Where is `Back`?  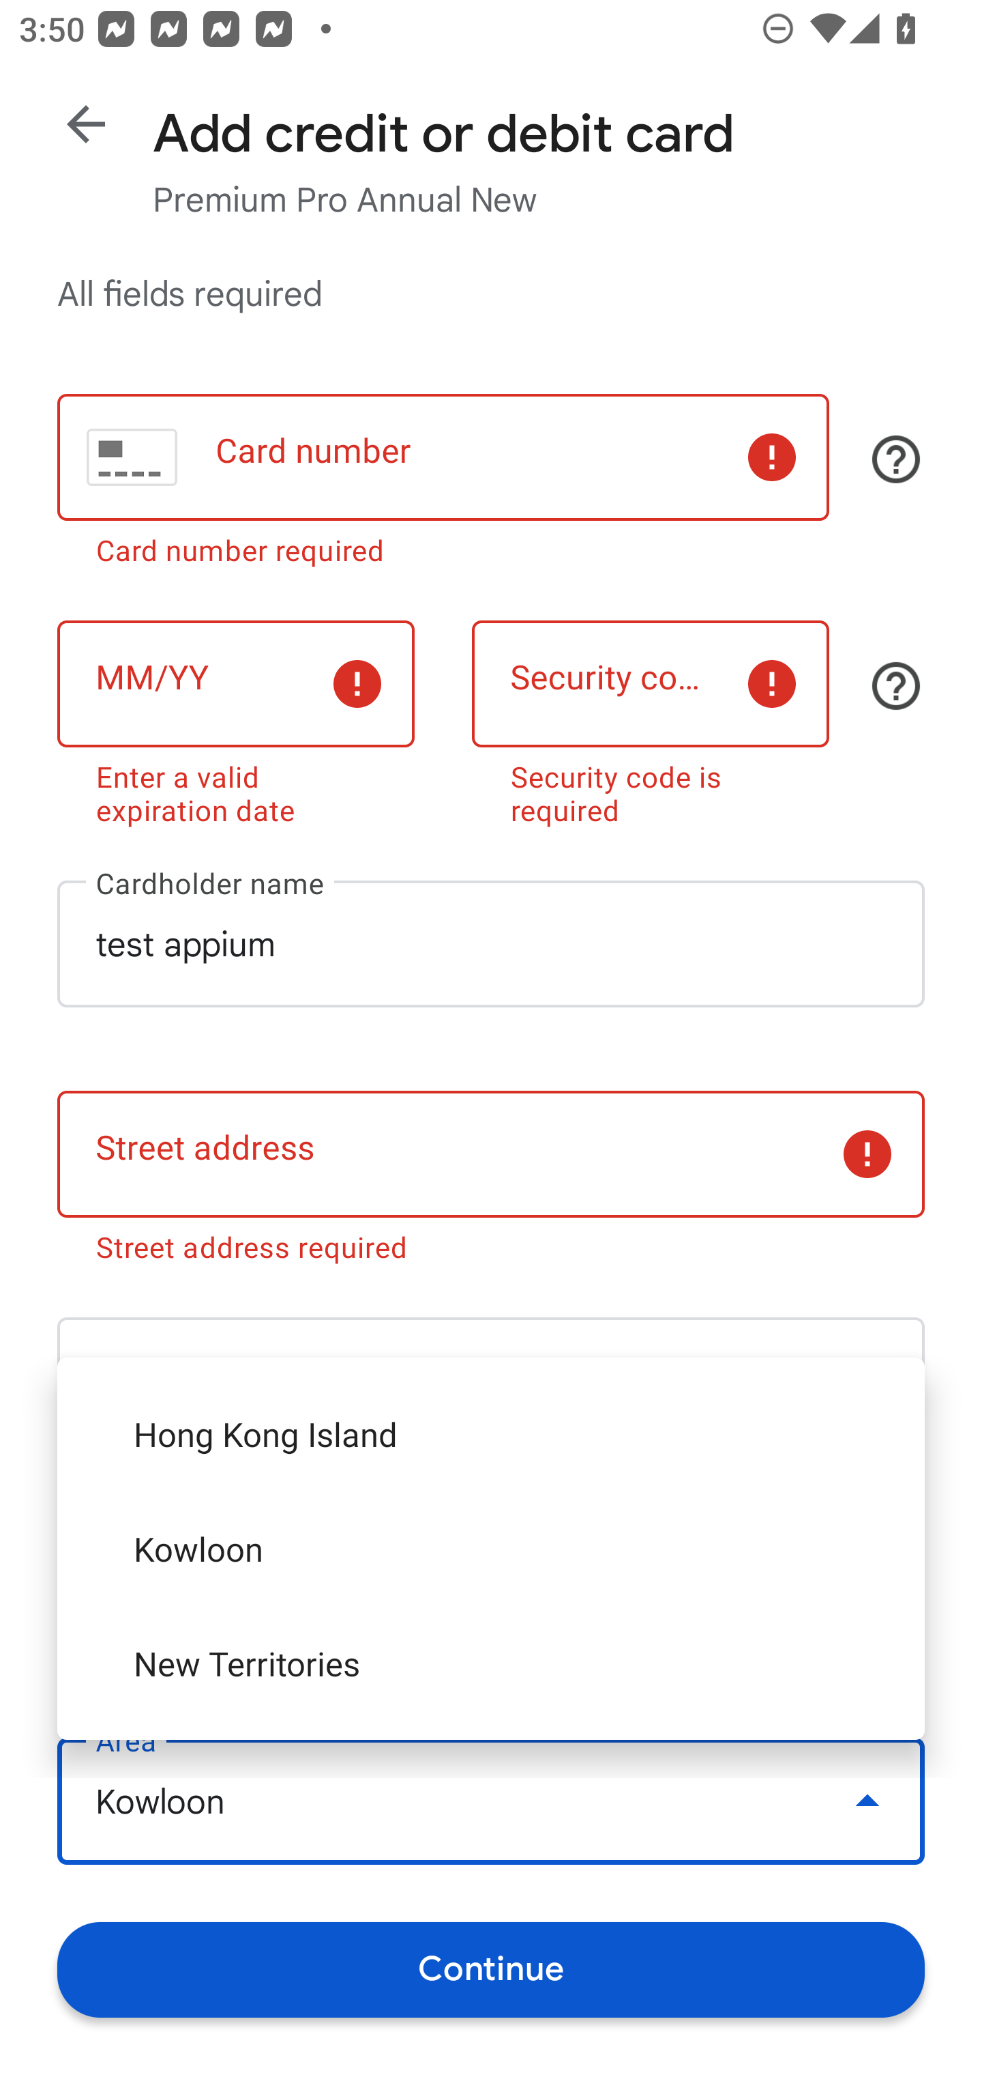
Back is located at coordinates (86, 124).